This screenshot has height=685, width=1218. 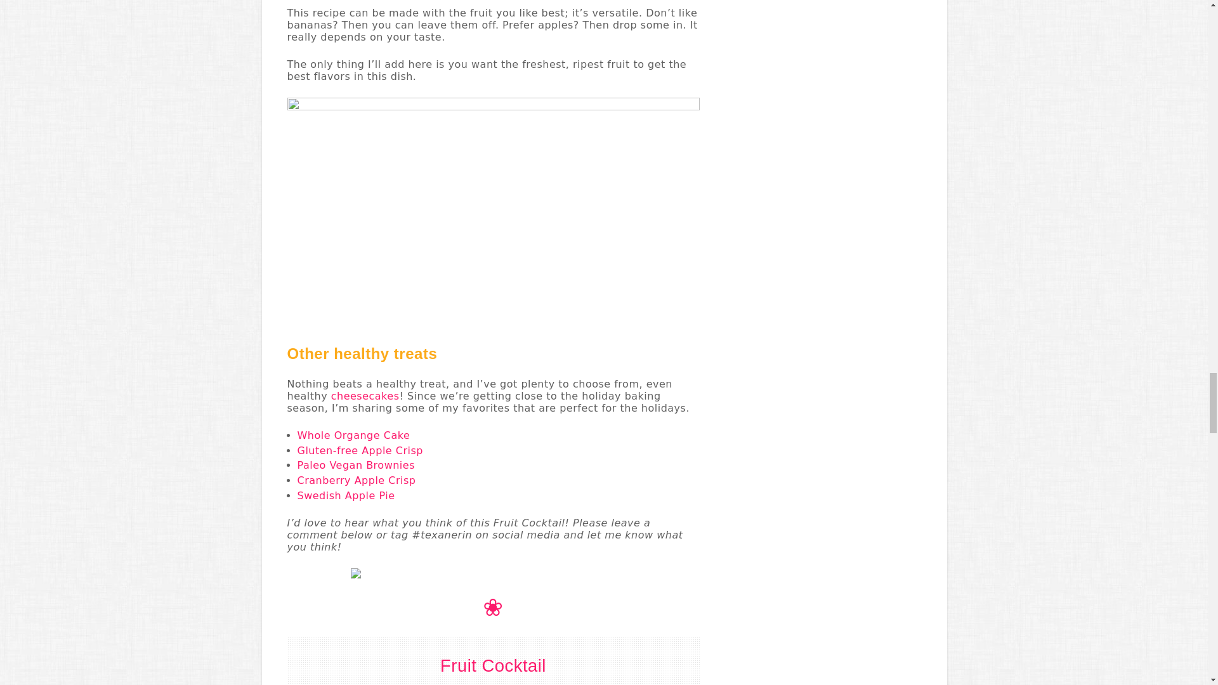 I want to click on cheesecakes, so click(x=365, y=396).